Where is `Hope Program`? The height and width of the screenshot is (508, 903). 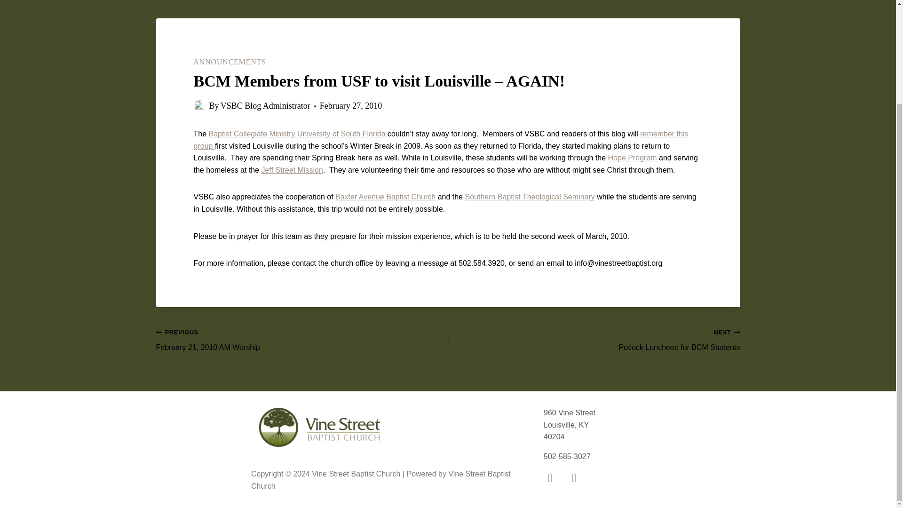
Hope Program is located at coordinates (385, 197).